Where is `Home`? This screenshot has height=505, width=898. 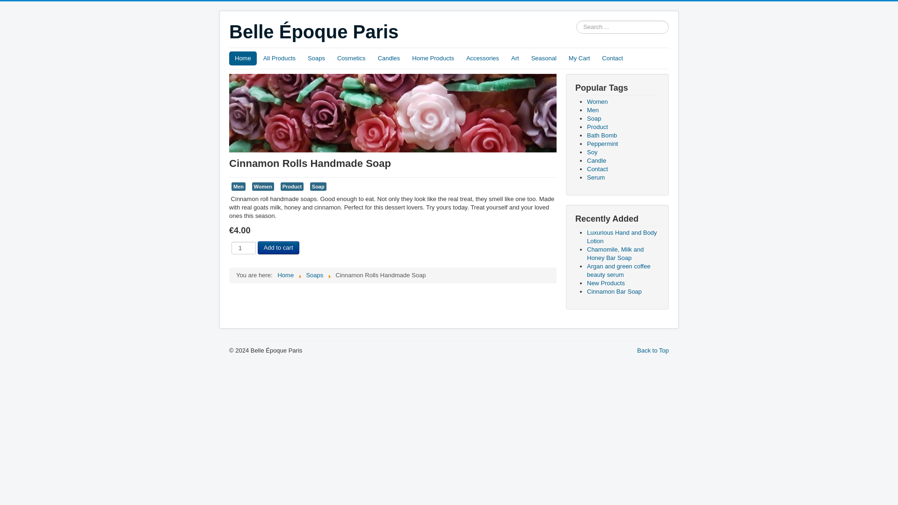 Home is located at coordinates (243, 58).